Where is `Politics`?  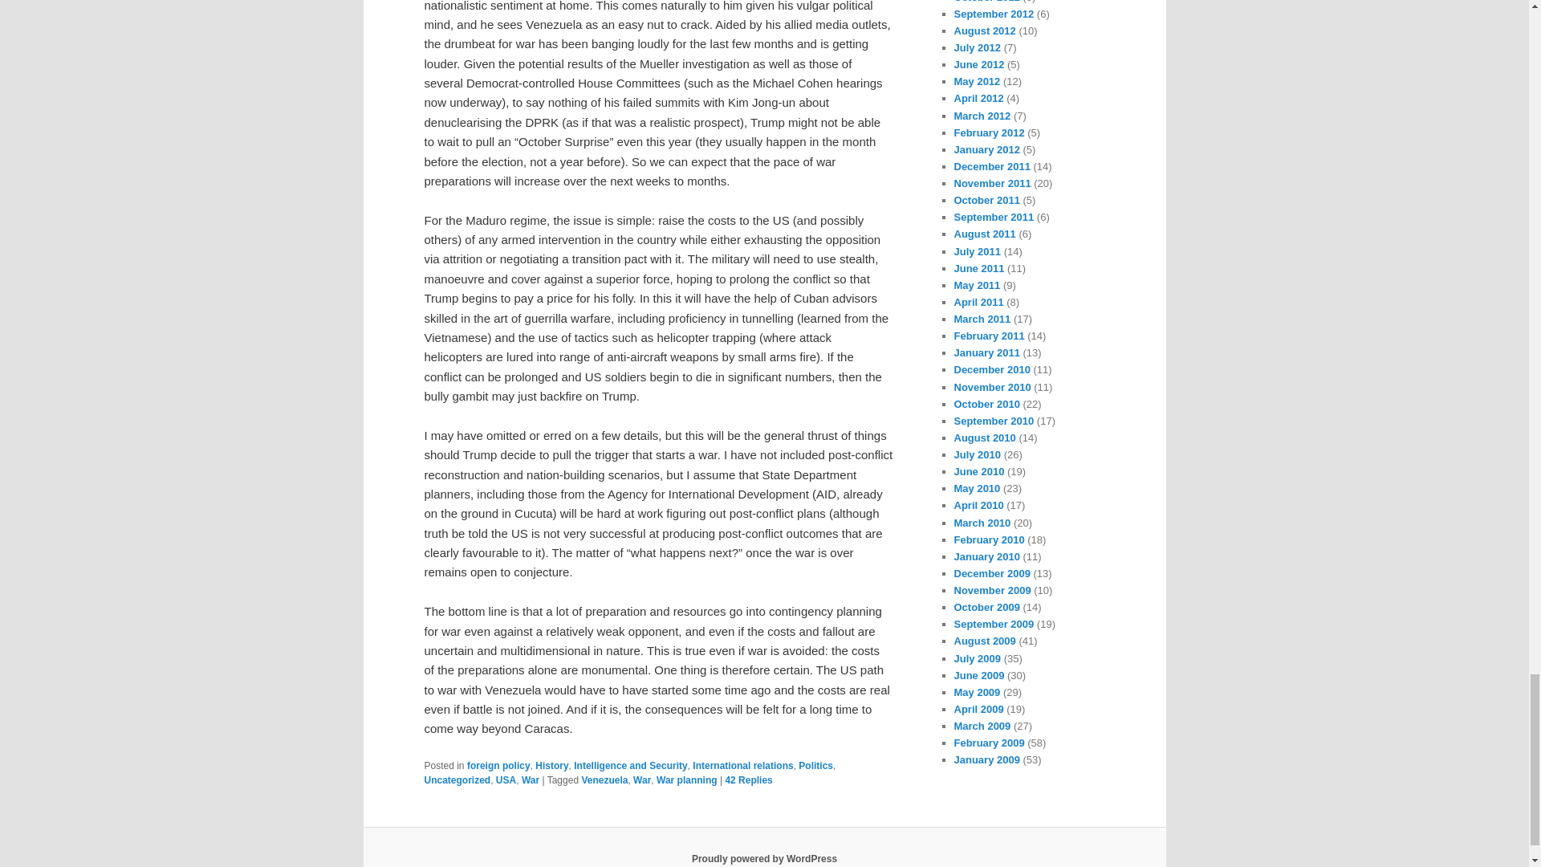 Politics is located at coordinates (815, 766).